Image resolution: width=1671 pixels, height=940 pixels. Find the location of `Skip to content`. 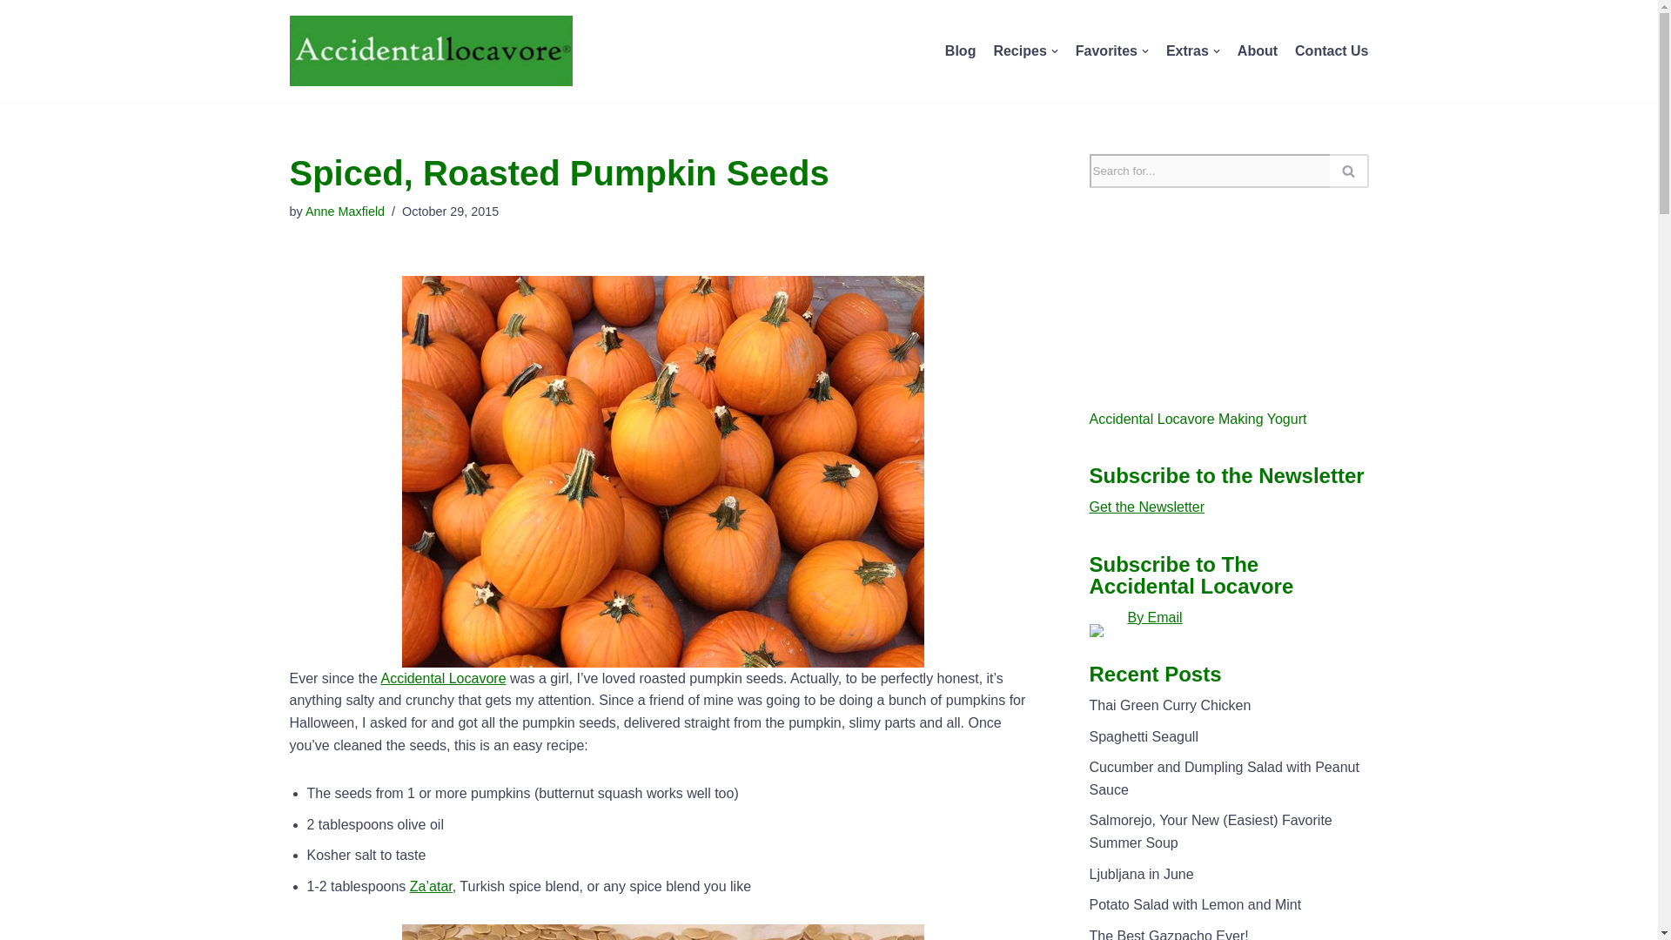

Skip to content is located at coordinates (13, 37).